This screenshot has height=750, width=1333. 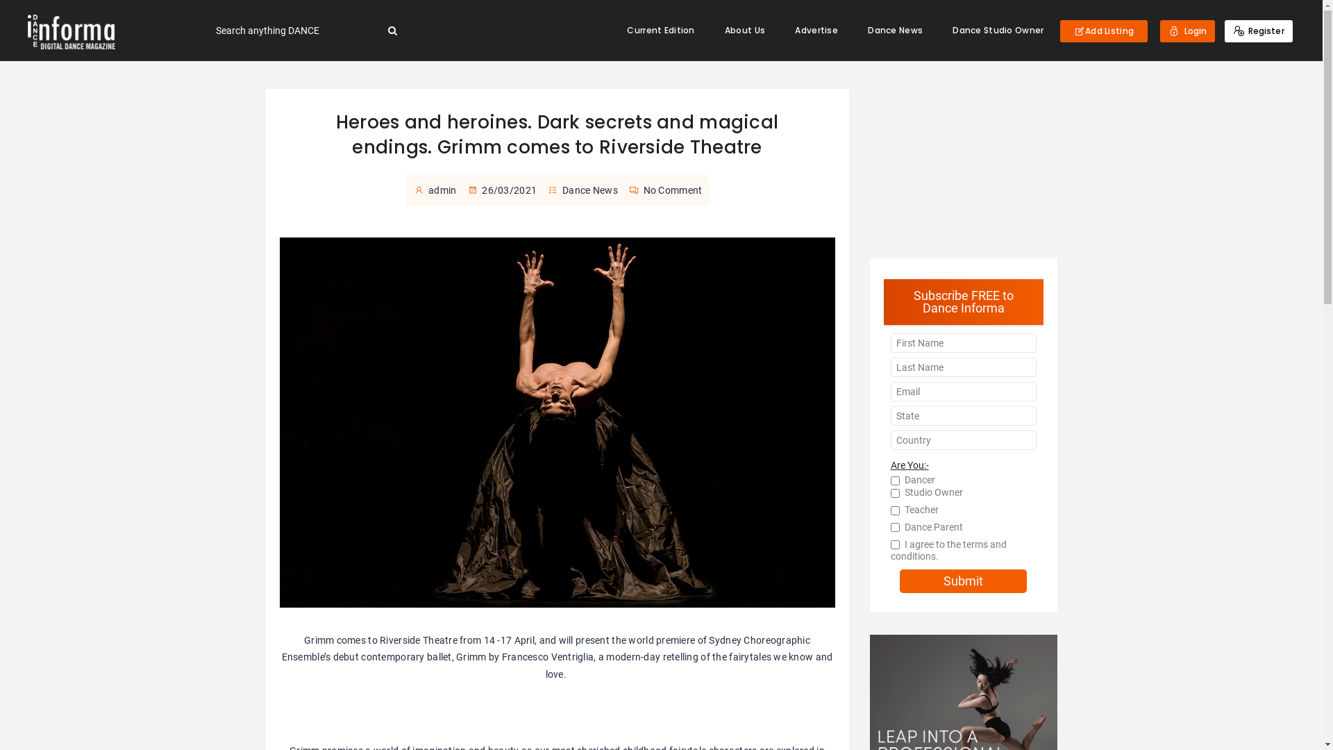 What do you see at coordinates (745, 31) in the screenshot?
I see `About Us` at bounding box center [745, 31].